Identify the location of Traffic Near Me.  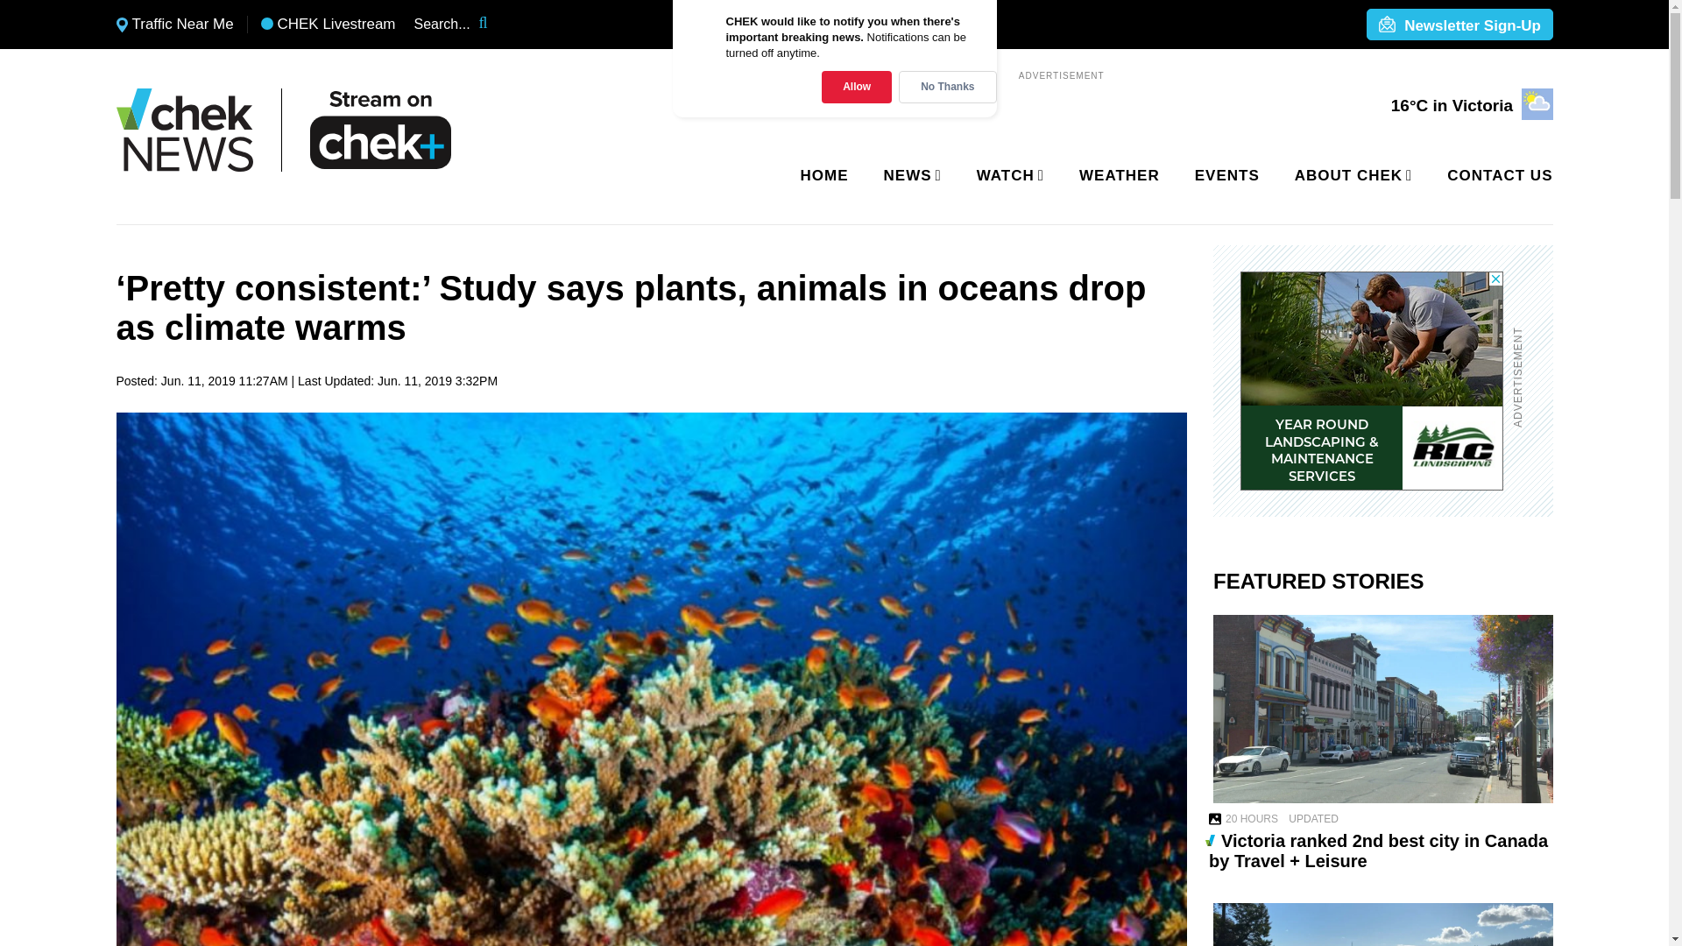
(174, 25).